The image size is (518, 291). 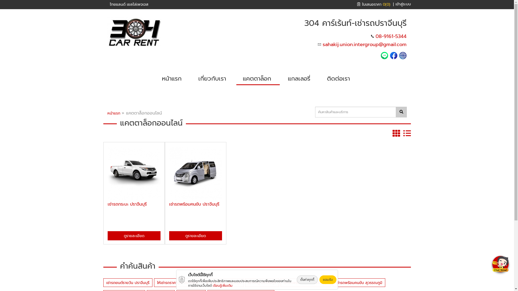 I want to click on 08-9161-5344, so click(x=391, y=36).